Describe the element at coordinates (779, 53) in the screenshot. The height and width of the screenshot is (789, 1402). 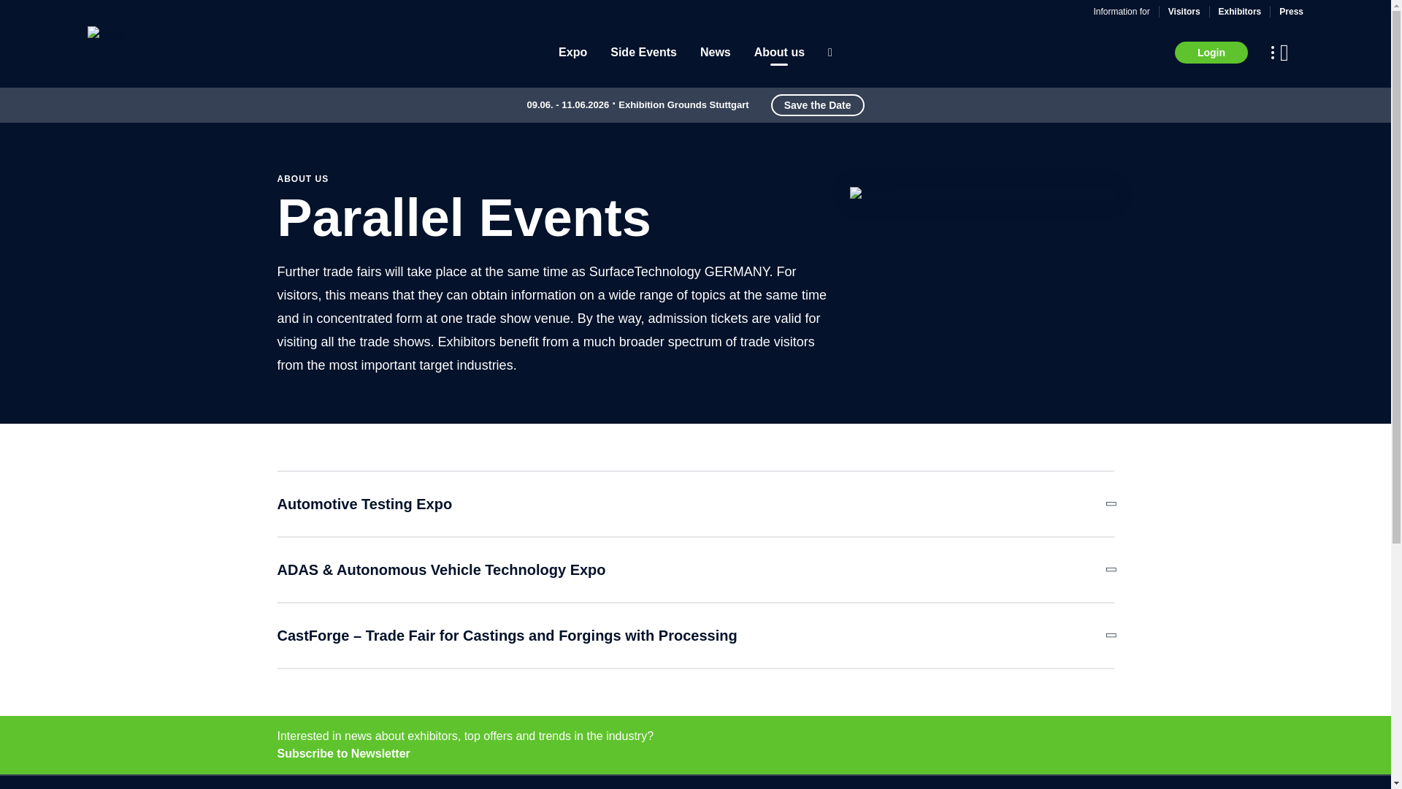
I see `About us` at that location.